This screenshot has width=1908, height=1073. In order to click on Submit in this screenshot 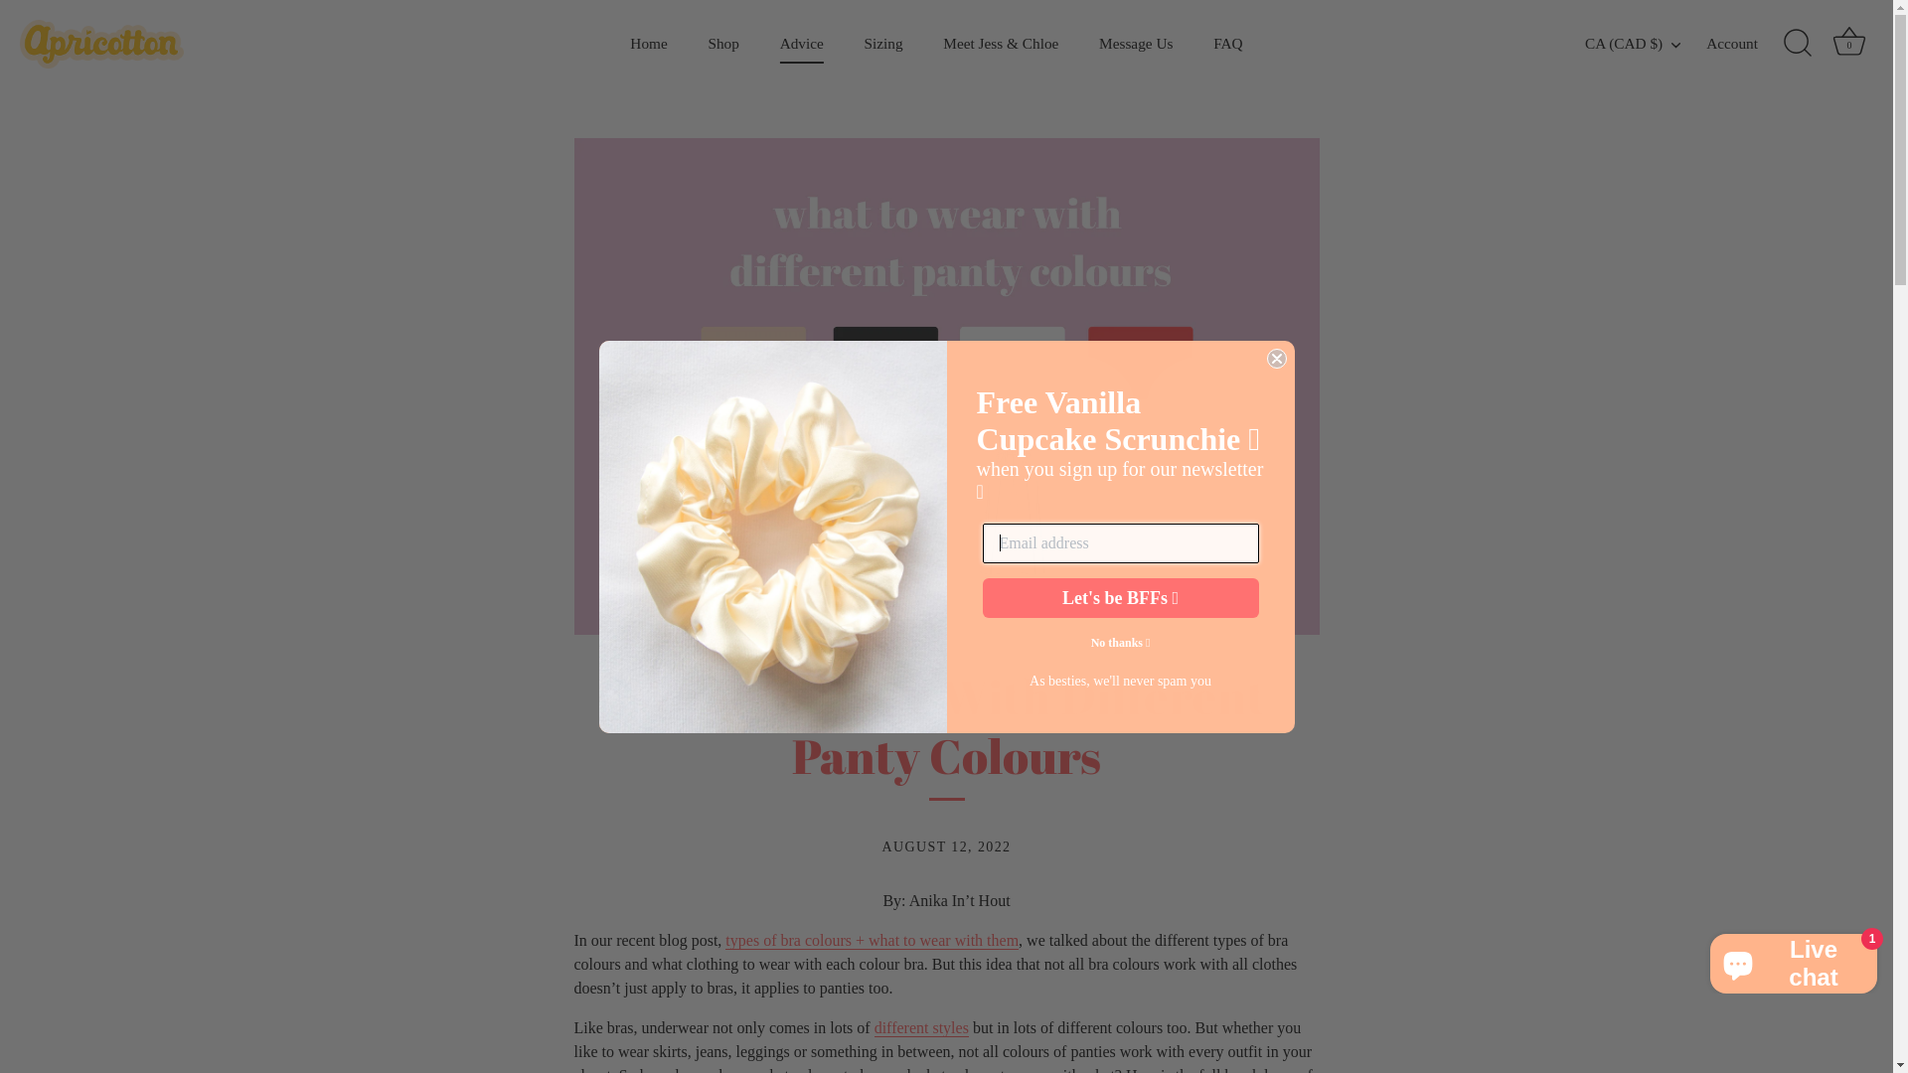, I will do `click(54, 29)`.